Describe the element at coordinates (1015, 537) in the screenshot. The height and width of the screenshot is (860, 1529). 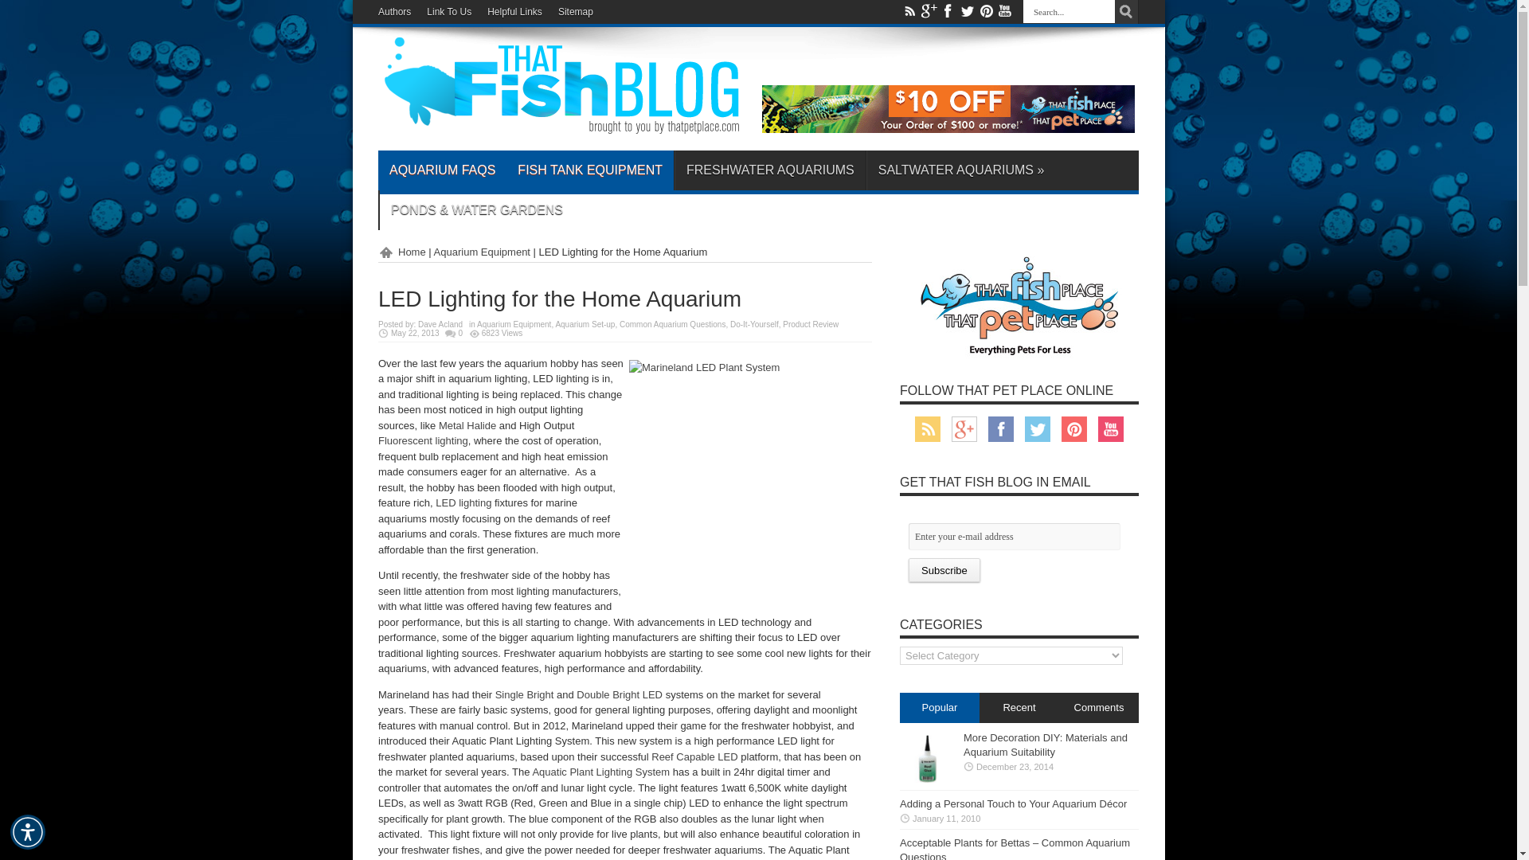
I see `Enter your e-mail address` at that location.